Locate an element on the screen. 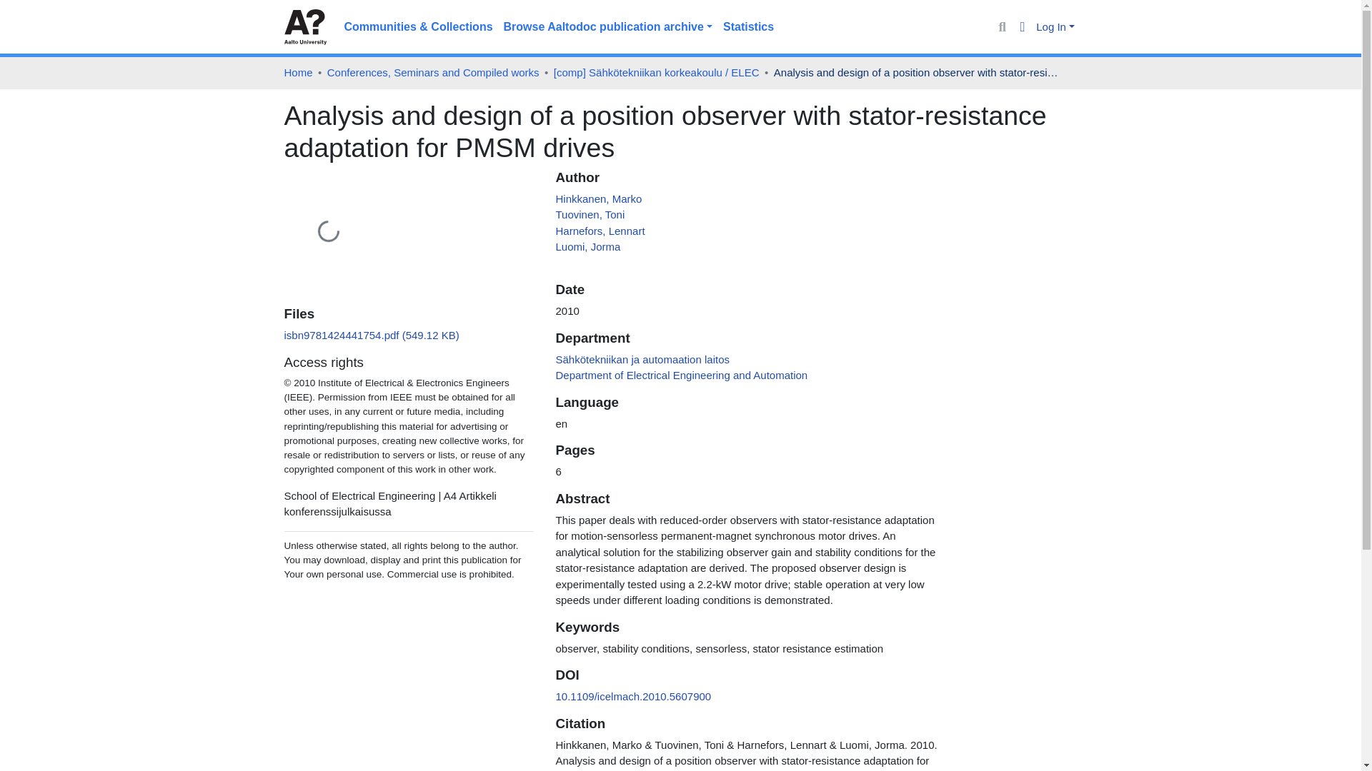 This screenshot has width=1372, height=771. Log In is located at coordinates (1055, 27).